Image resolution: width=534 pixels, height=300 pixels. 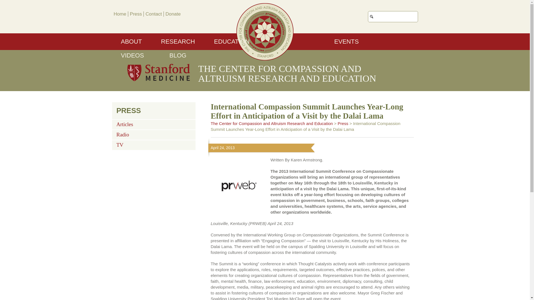 What do you see at coordinates (436, 14) in the screenshot?
I see `Search` at bounding box center [436, 14].